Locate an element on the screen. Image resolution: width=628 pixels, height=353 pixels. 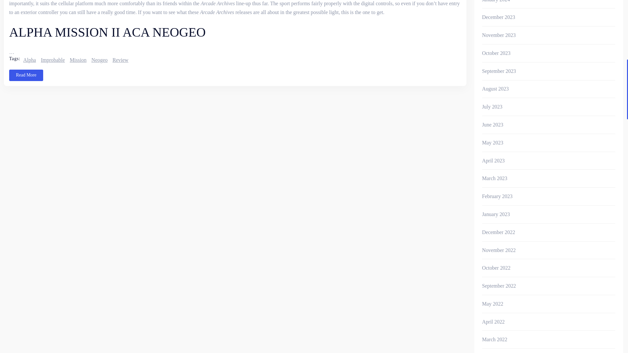
Neogeo is located at coordinates (100, 60).